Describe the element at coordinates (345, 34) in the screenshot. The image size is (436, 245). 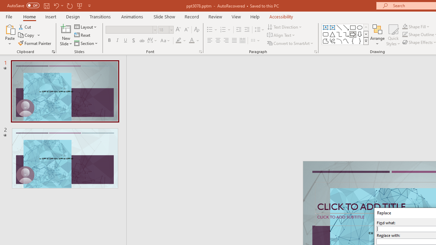
I see `AutomationID: ShapesInsertGallery` at that location.